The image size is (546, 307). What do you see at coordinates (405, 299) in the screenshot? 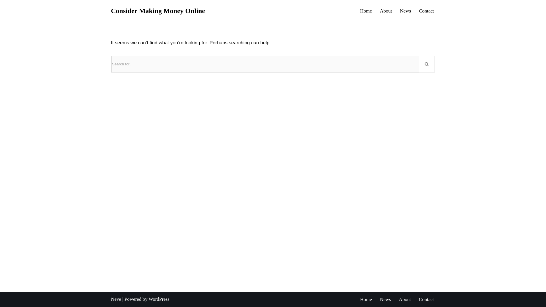
I see `About` at bounding box center [405, 299].